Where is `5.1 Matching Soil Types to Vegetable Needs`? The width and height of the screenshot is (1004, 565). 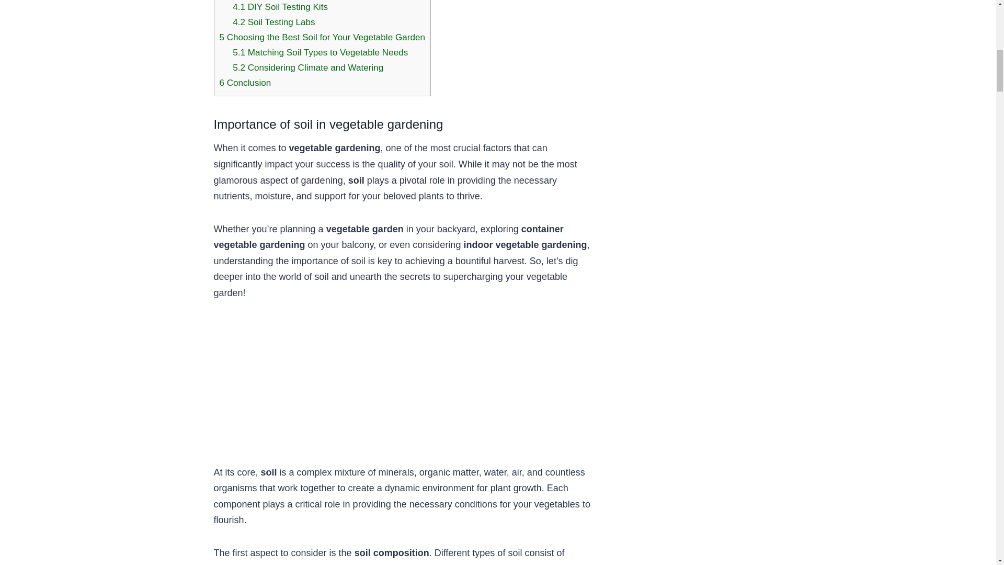 5.1 Matching Soil Types to Vegetable Needs is located at coordinates (320, 52).